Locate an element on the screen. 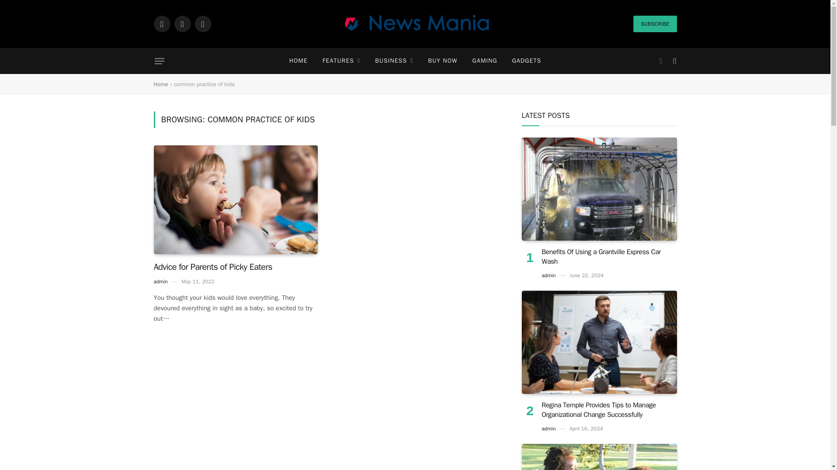  FEATURES is located at coordinates (342, 61).